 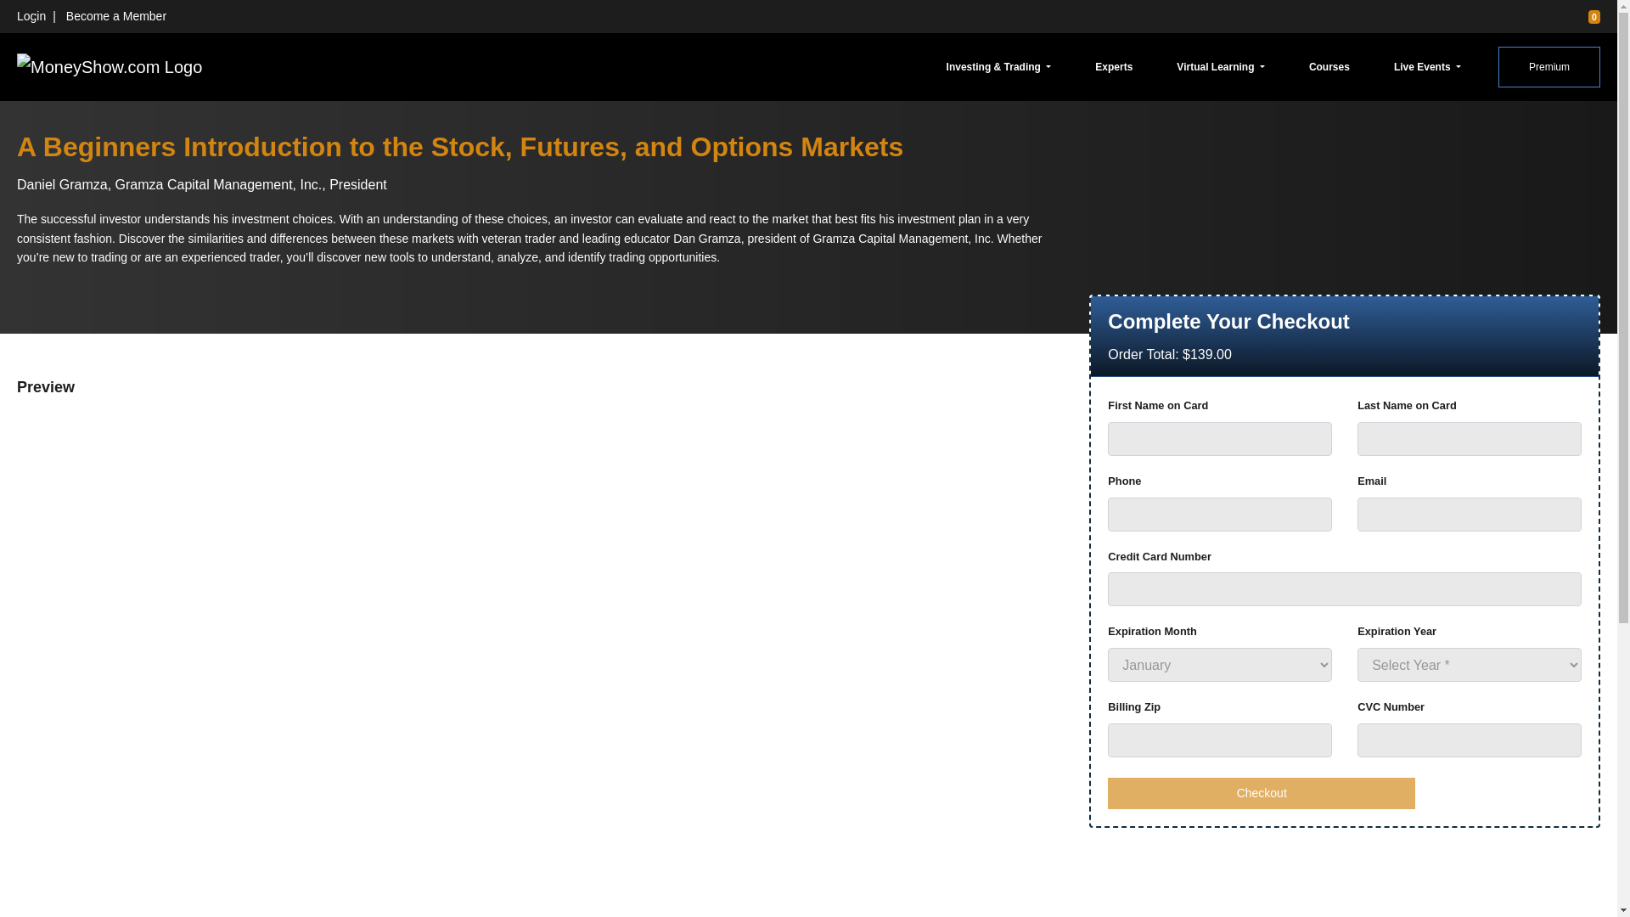 I want to click on Virtual Learning, so click(x=1221, y=66).